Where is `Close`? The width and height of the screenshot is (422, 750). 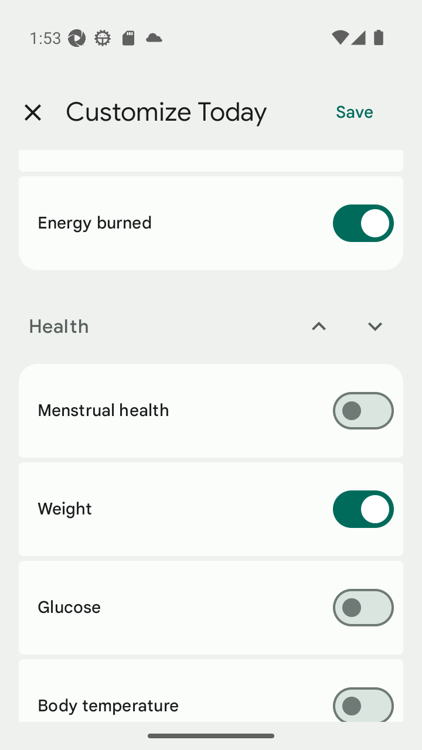
Close is located at coordinates (32, 112).